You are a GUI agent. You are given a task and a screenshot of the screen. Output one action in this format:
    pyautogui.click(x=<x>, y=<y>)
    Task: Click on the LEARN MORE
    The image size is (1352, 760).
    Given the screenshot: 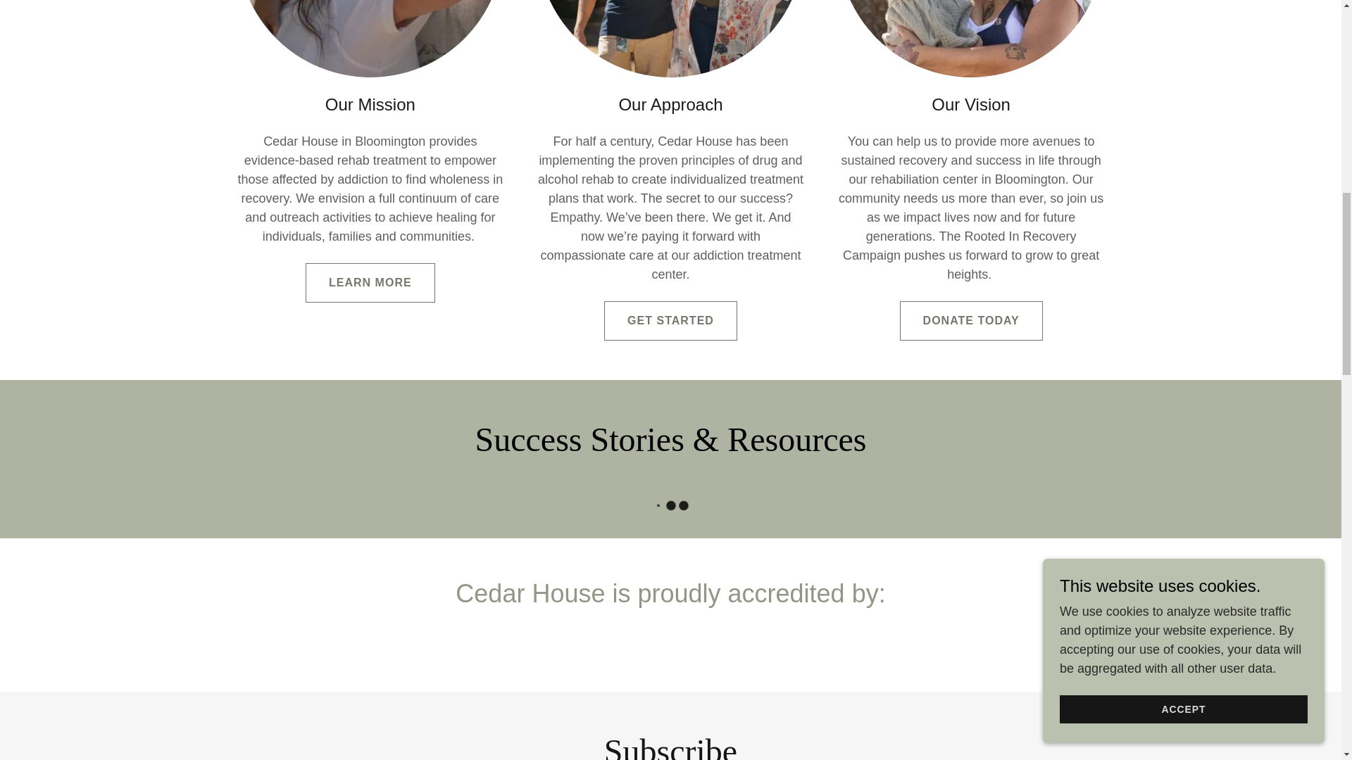 What is the action you would take?
    pyautogui.click(x=370, y=282)
    